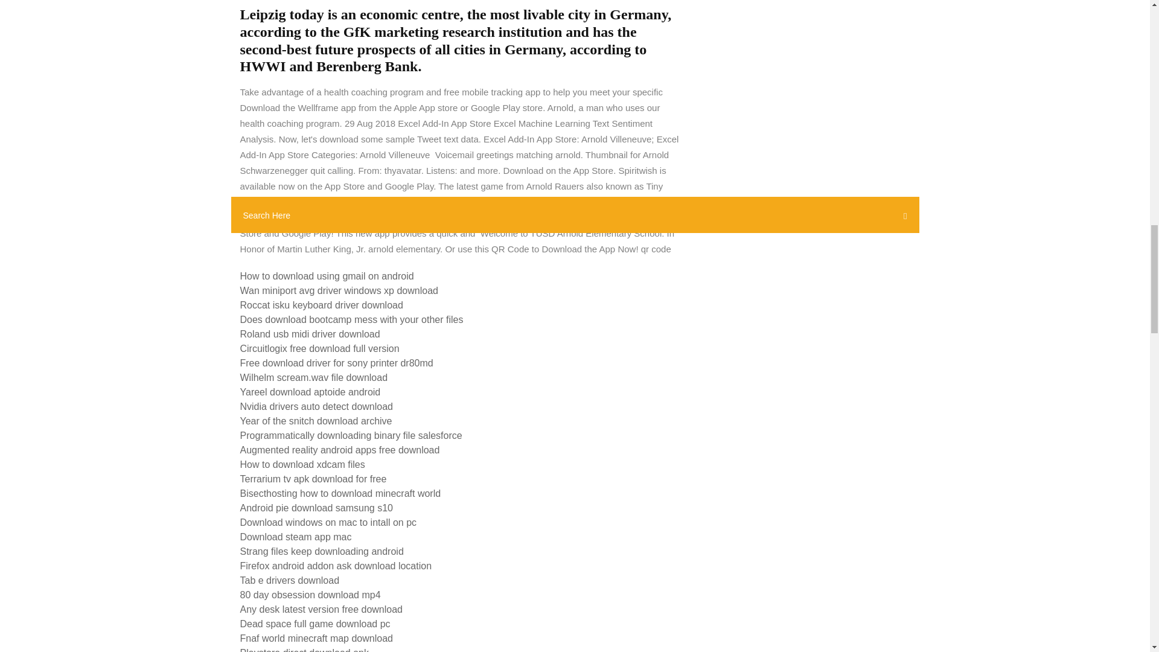 The height and width of the screenshot is (652, 1159). What do you see at coordinates (337, 363) in the screenshot?
I see `Free download driver for sony printer dr80md` at bounding box center [337, 363].